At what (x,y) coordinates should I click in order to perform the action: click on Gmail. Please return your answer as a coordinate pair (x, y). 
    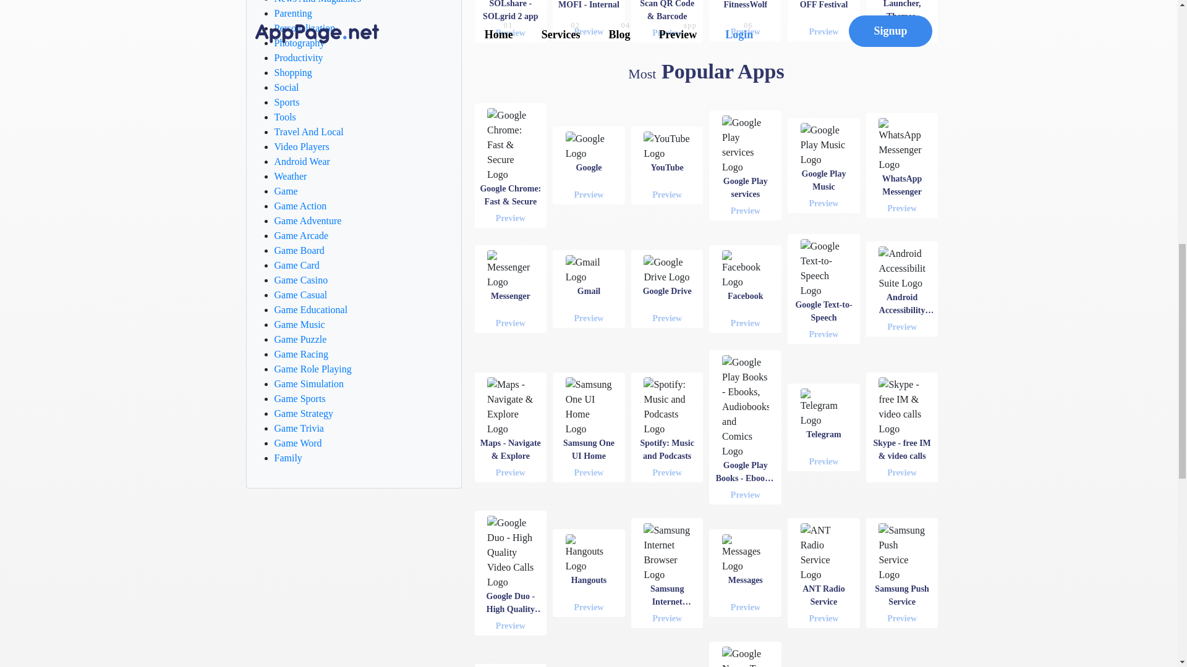
    Looking at the image, I should click on (589, 318).